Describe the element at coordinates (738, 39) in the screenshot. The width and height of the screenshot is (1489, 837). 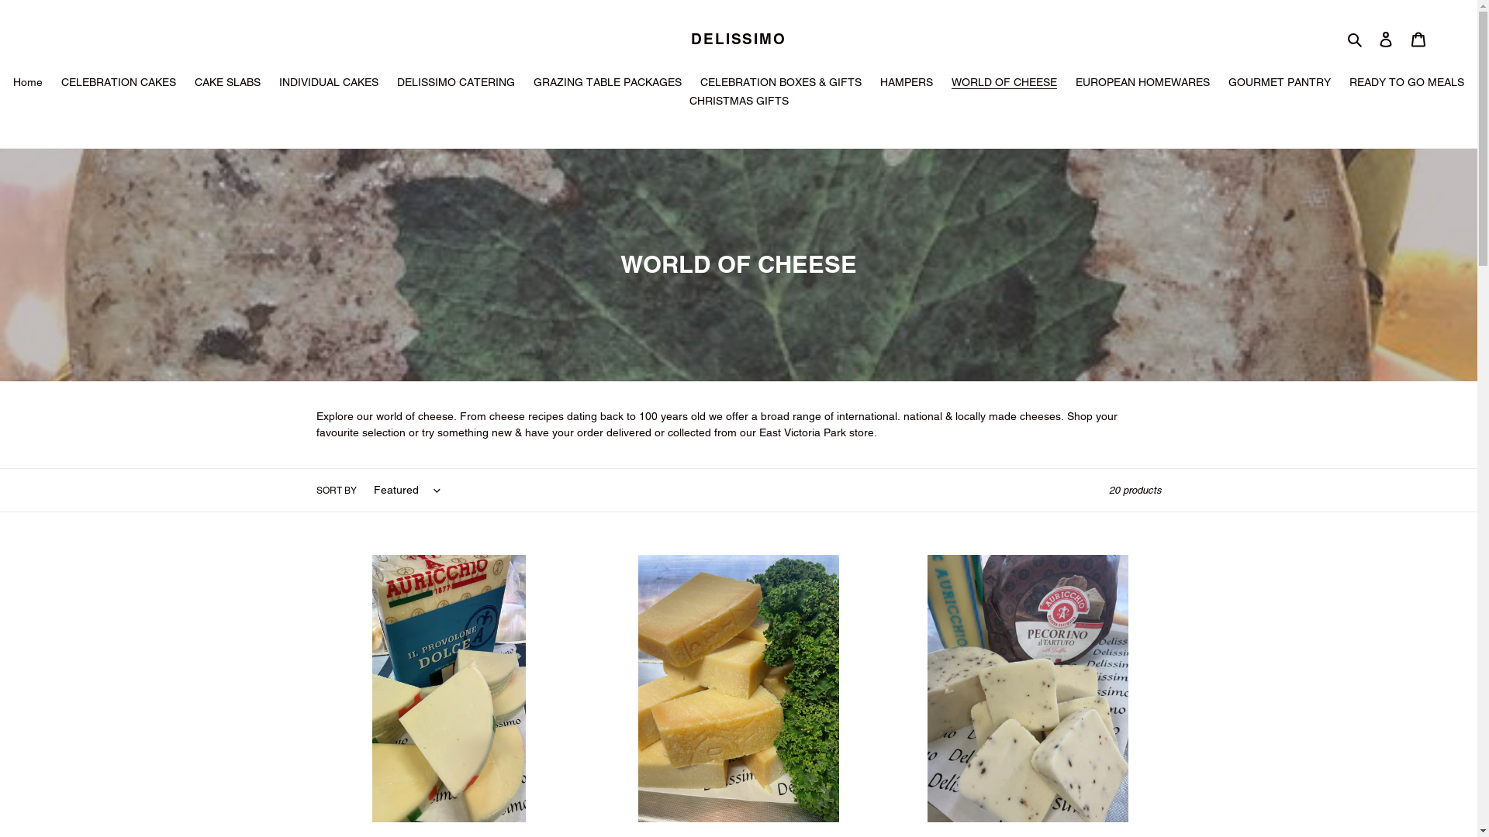
I see `DELISSIMO` at that location.